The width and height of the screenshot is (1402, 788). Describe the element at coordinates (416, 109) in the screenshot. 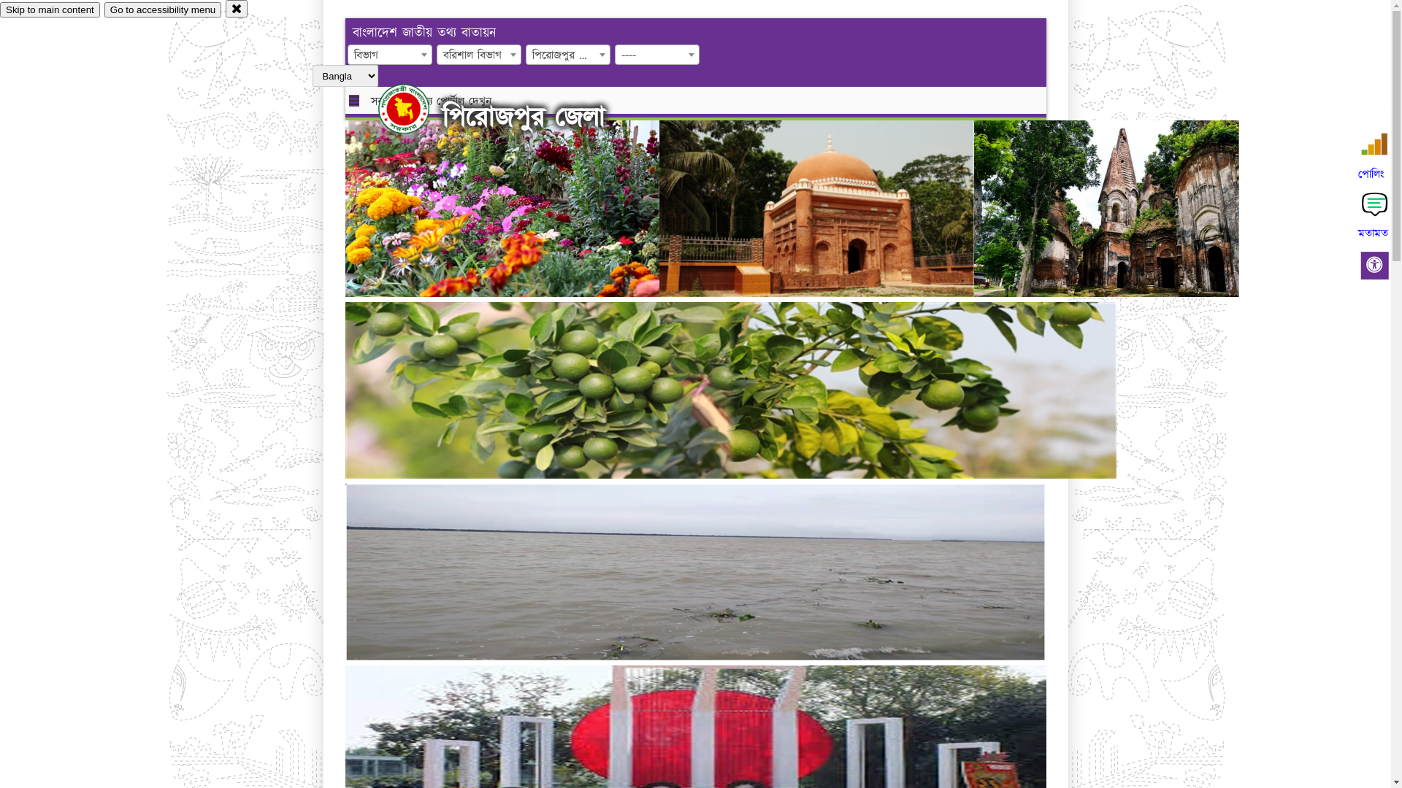

I see `
                
            ` at that location.